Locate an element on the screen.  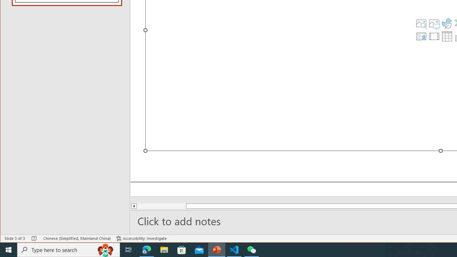
Accessibility Checker Accessibility: Investigate is located at coordinates (141, 238).